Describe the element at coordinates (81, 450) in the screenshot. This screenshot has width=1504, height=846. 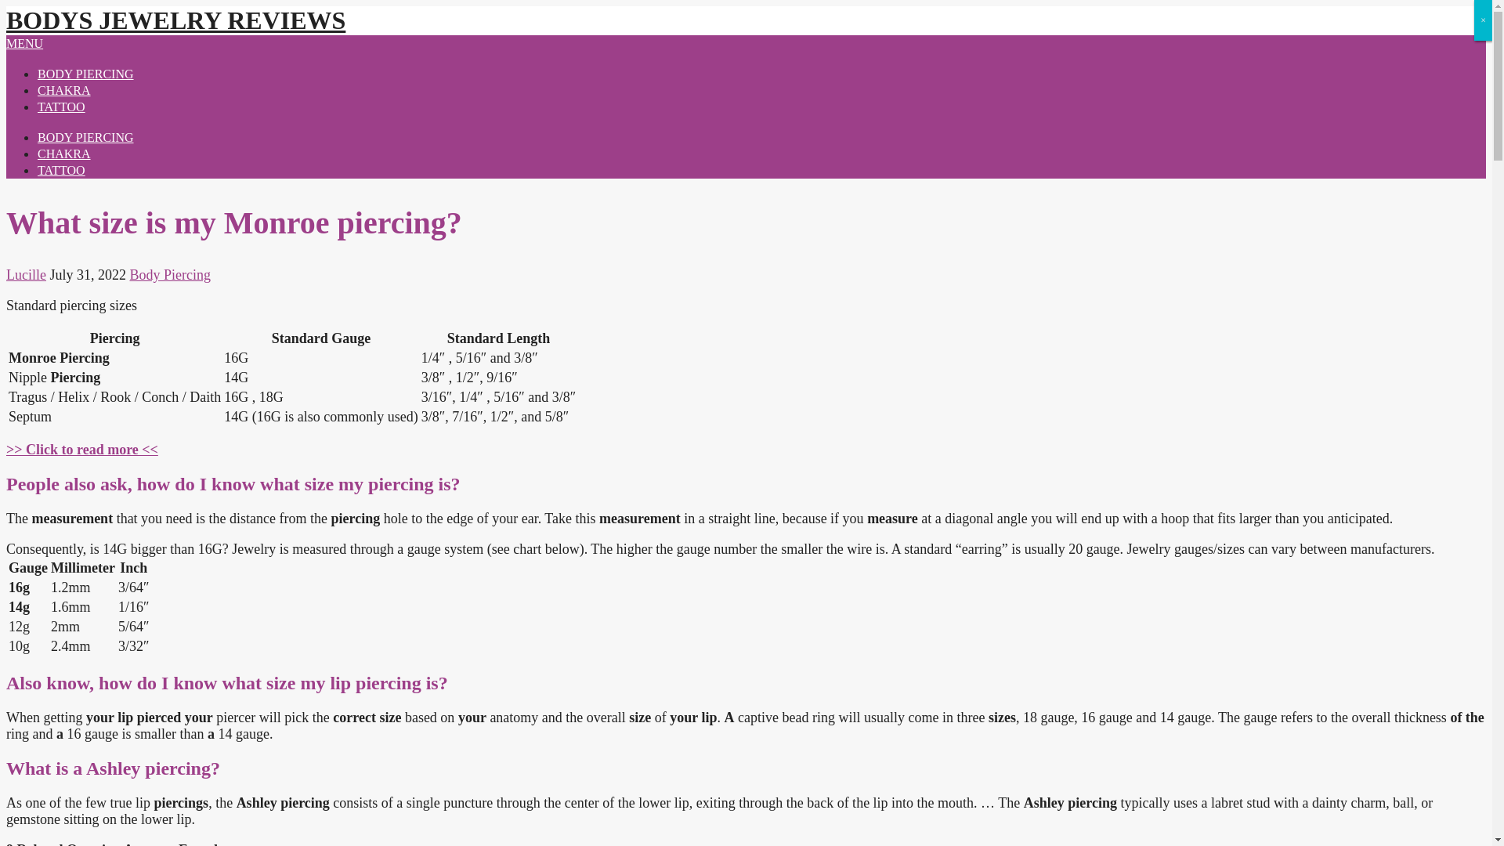
I see `What size is my Monroe piercing?` at that location.